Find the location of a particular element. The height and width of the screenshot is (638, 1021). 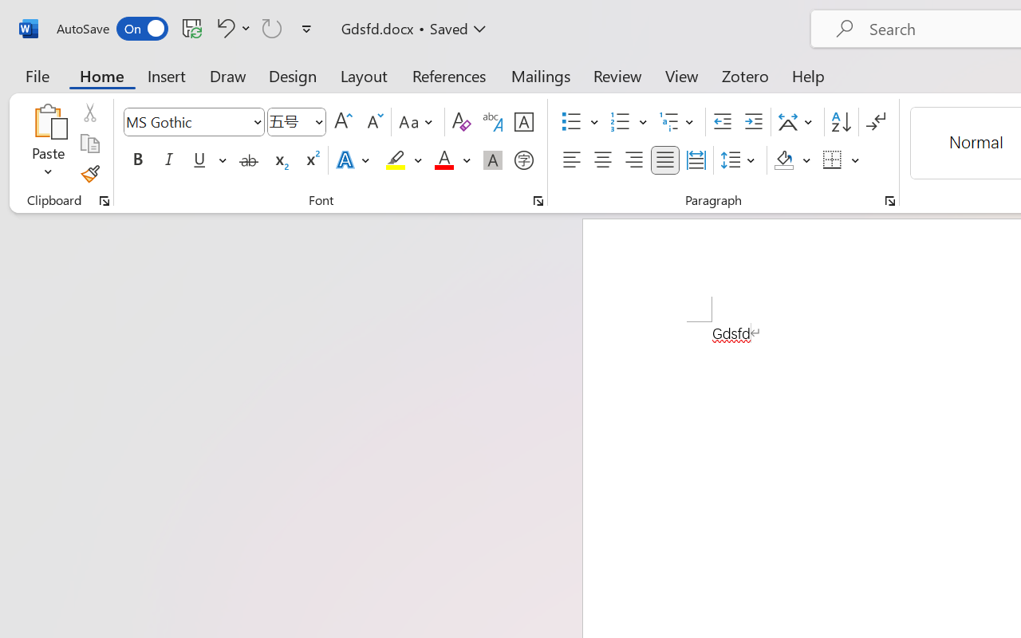

Line and Paragraph Spacing is located at coordinates (740, 160).